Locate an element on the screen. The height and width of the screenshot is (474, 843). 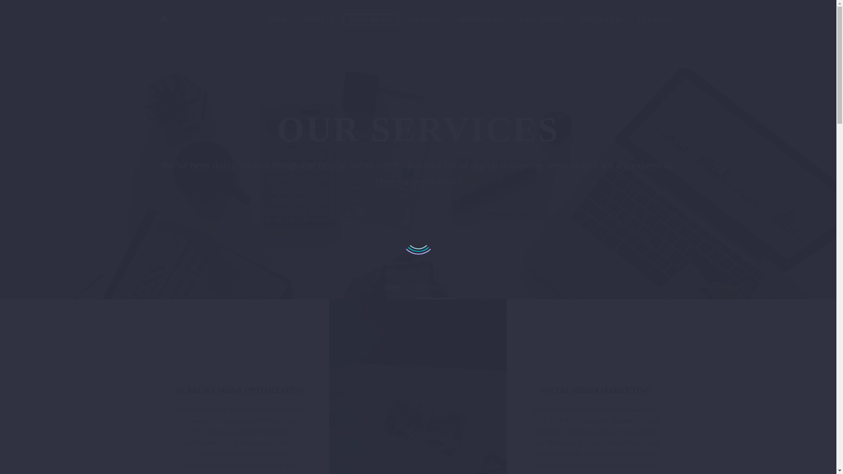
LGS SQUAD is located at coordinates (425, 20).